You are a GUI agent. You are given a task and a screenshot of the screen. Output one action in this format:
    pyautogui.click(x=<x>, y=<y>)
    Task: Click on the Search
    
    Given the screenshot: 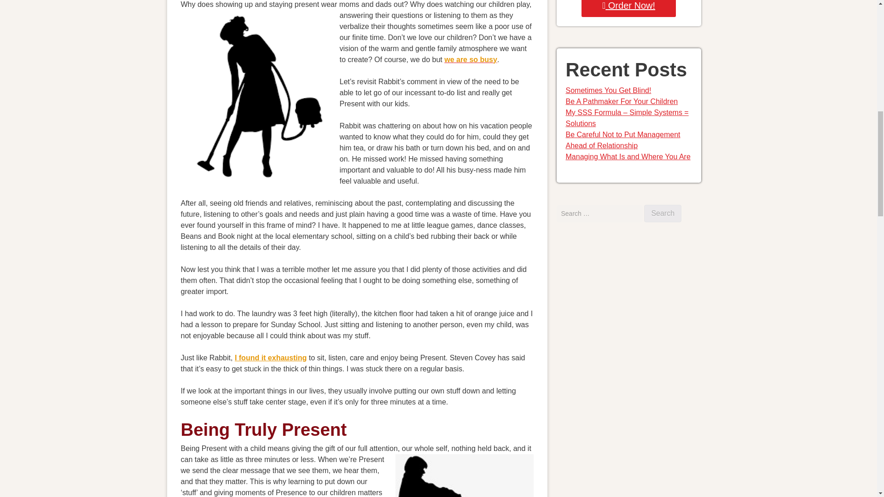 What is the action you would take?
    pyautogui.click(x=663, y=213)
    